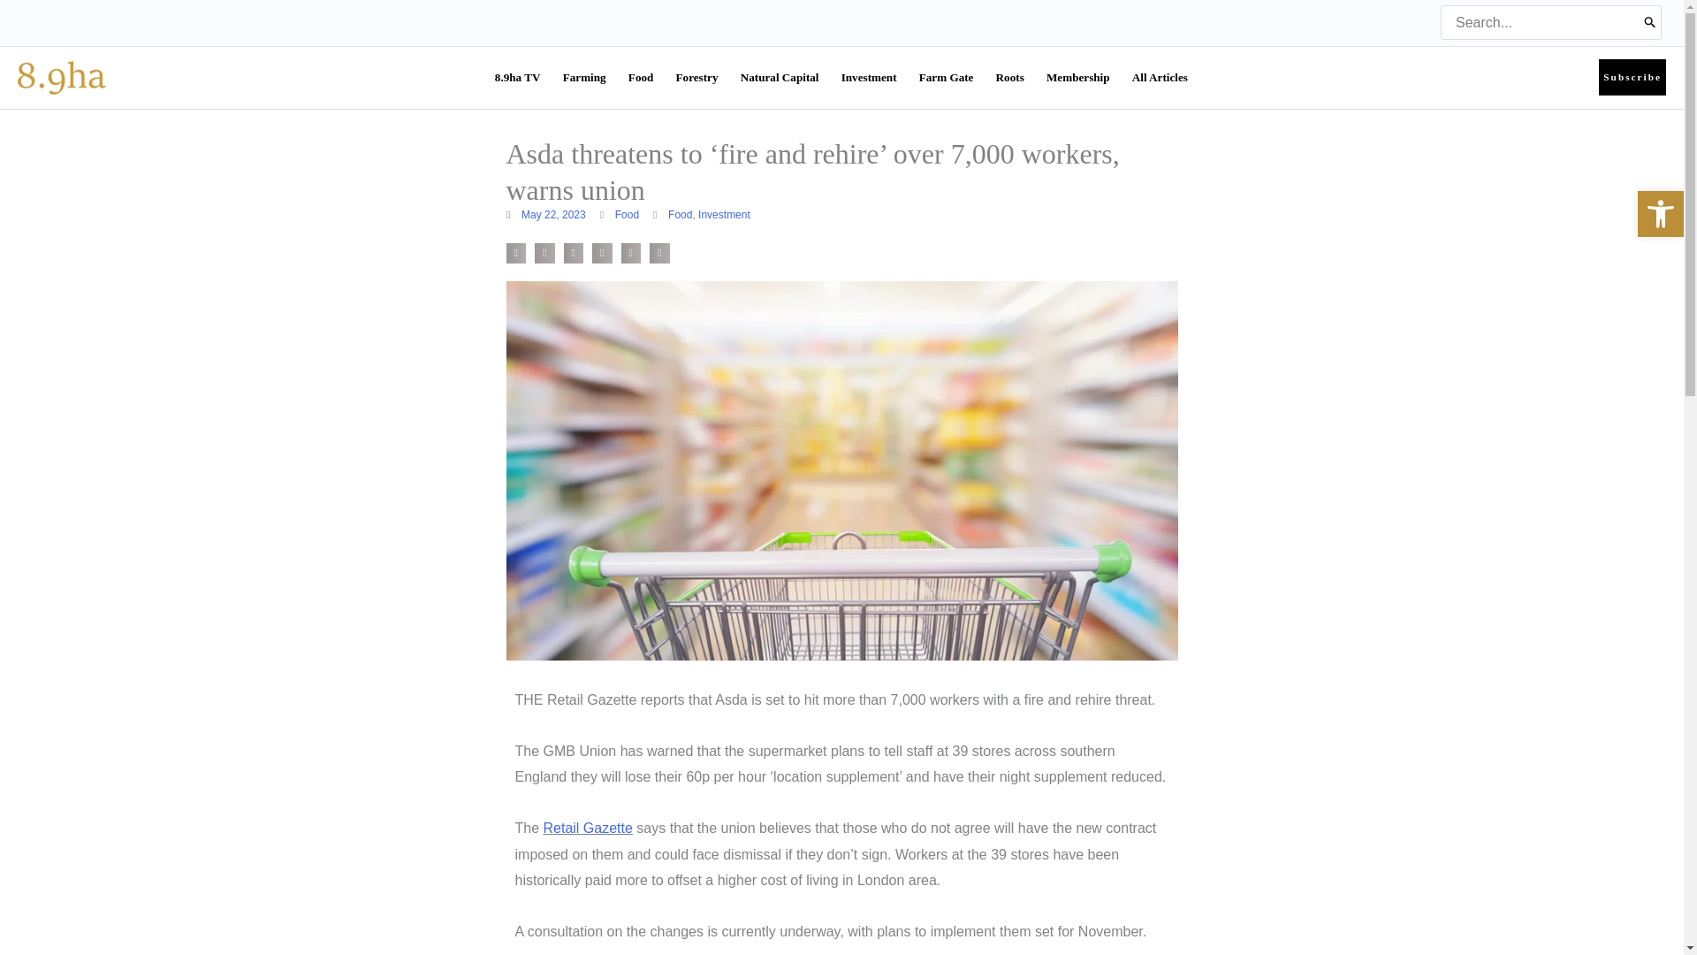  What do you see at coordinates (626, 214) in the screenshot?
I see `Food` at bounding box center [626, 214].